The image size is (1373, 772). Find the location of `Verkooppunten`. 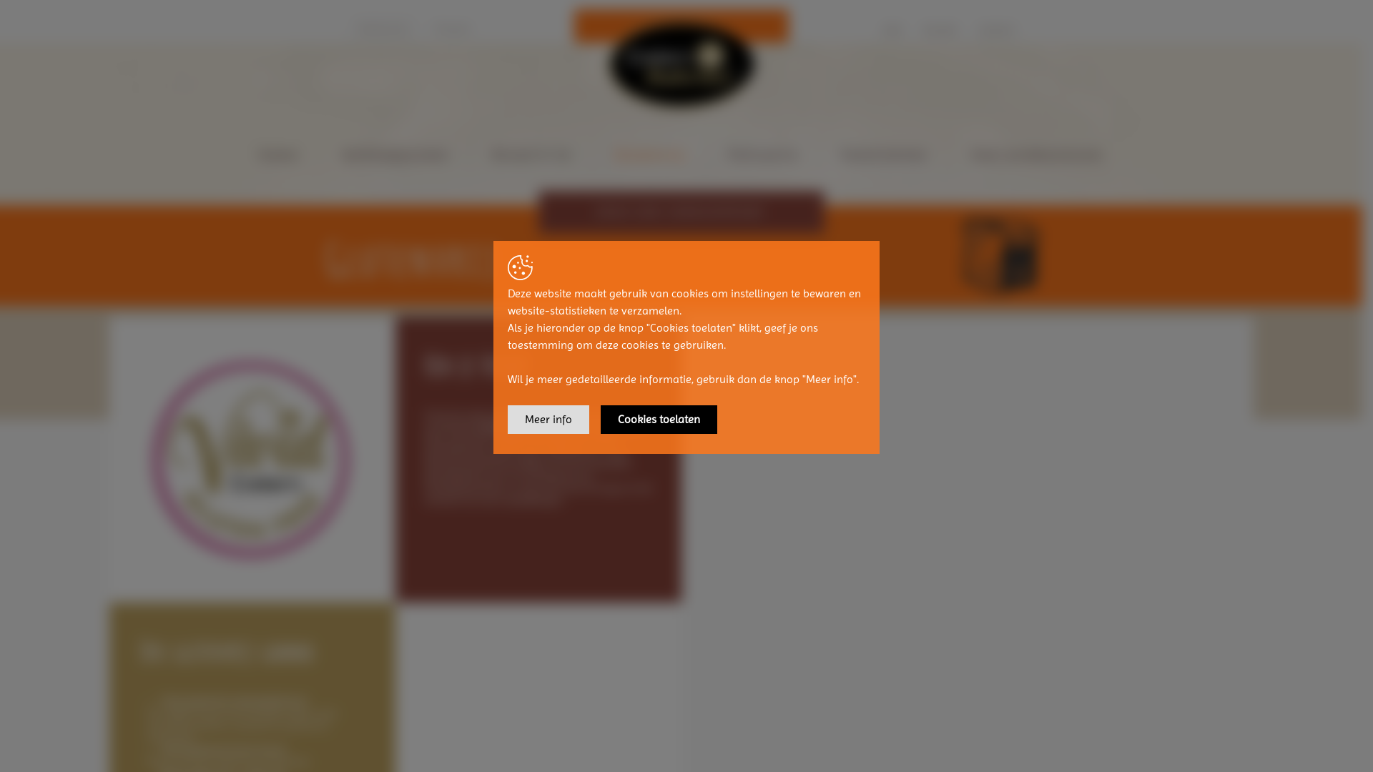

Verkooppunten is located at coordinates (396, 154).